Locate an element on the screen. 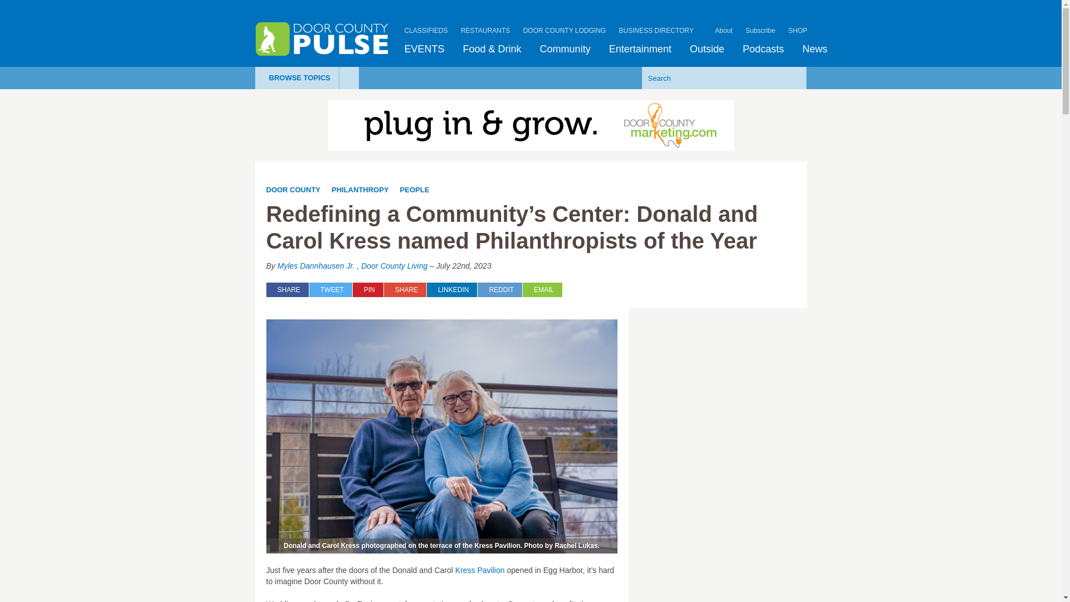 The image size is (1070, 602). EVENTS is located at coordinates (425, 49).